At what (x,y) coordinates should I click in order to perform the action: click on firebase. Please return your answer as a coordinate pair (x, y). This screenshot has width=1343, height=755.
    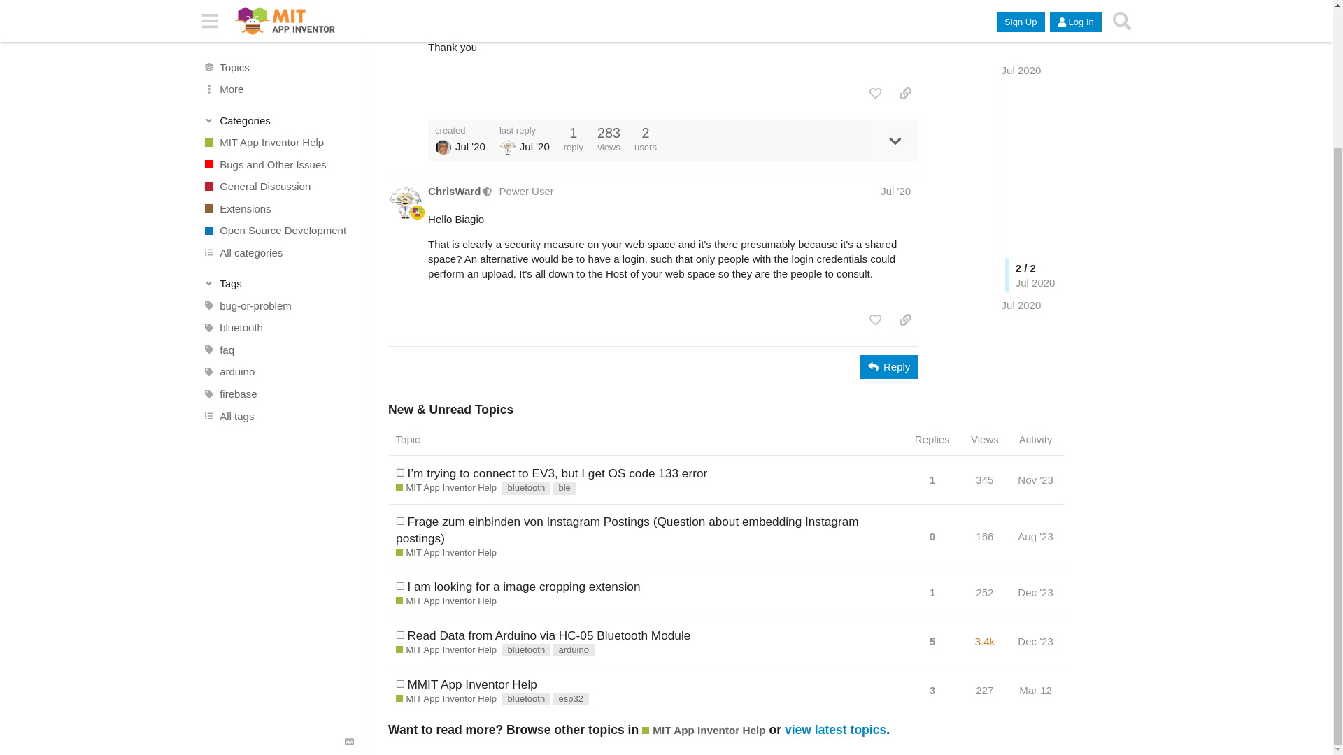
    Looking at the image, I should click on (278, 221).